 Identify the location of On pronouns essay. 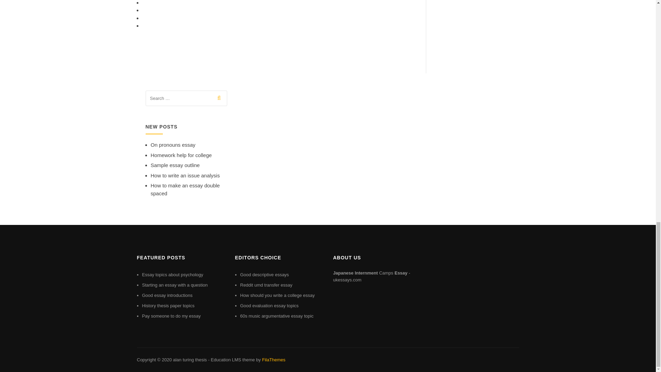
(173, 145).